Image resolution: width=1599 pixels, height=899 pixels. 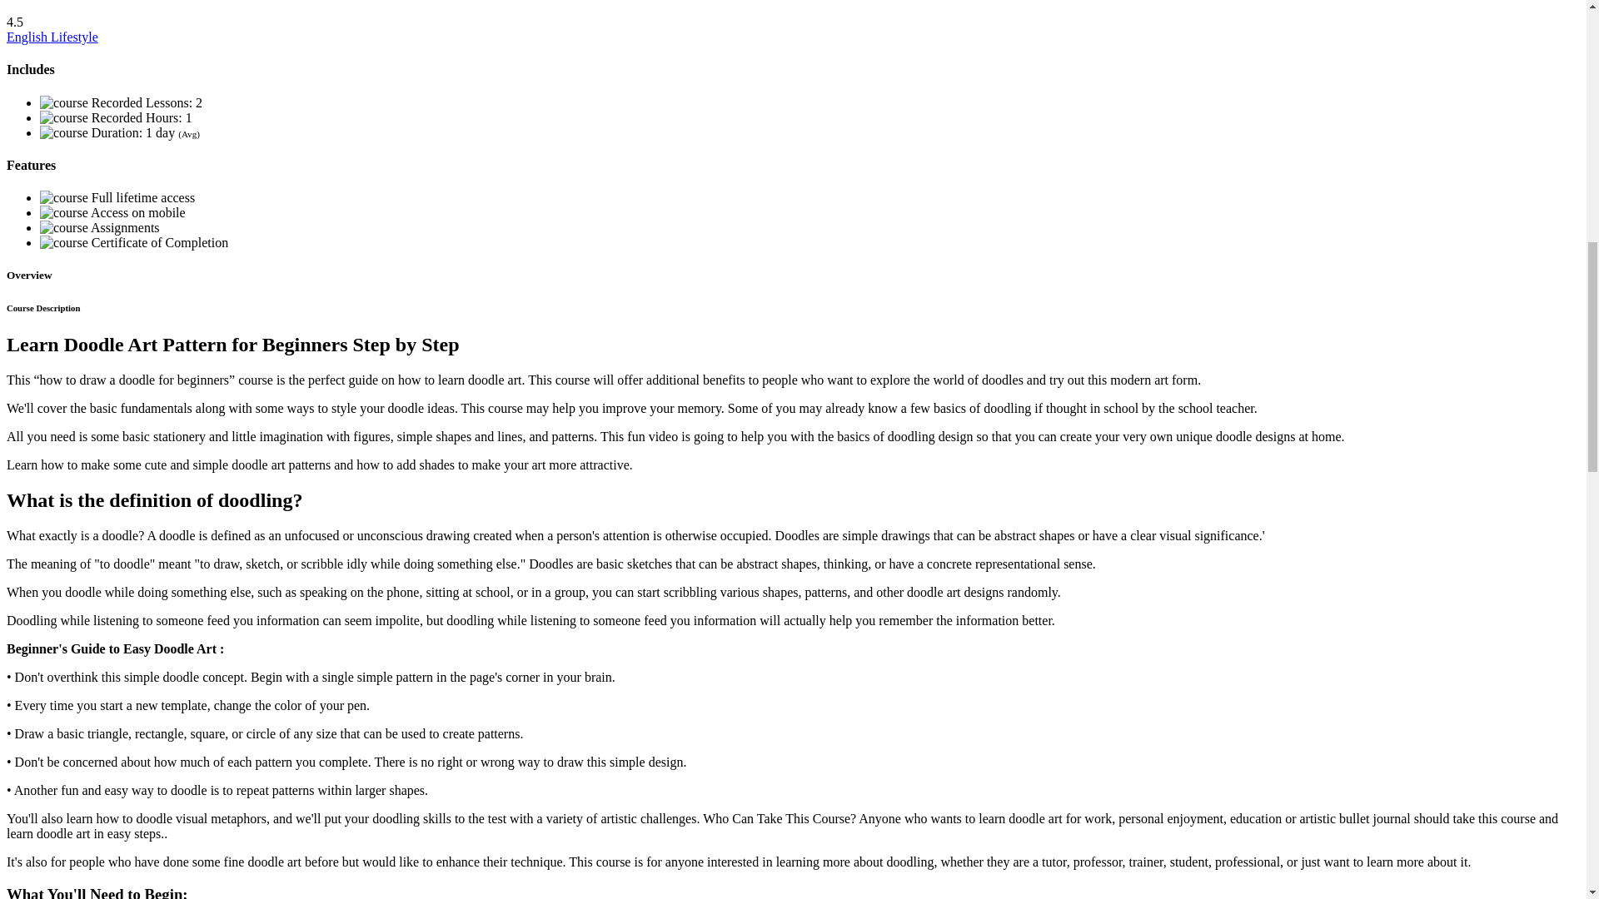 I want to click on Lifestyle, so click(x=74, y=37).